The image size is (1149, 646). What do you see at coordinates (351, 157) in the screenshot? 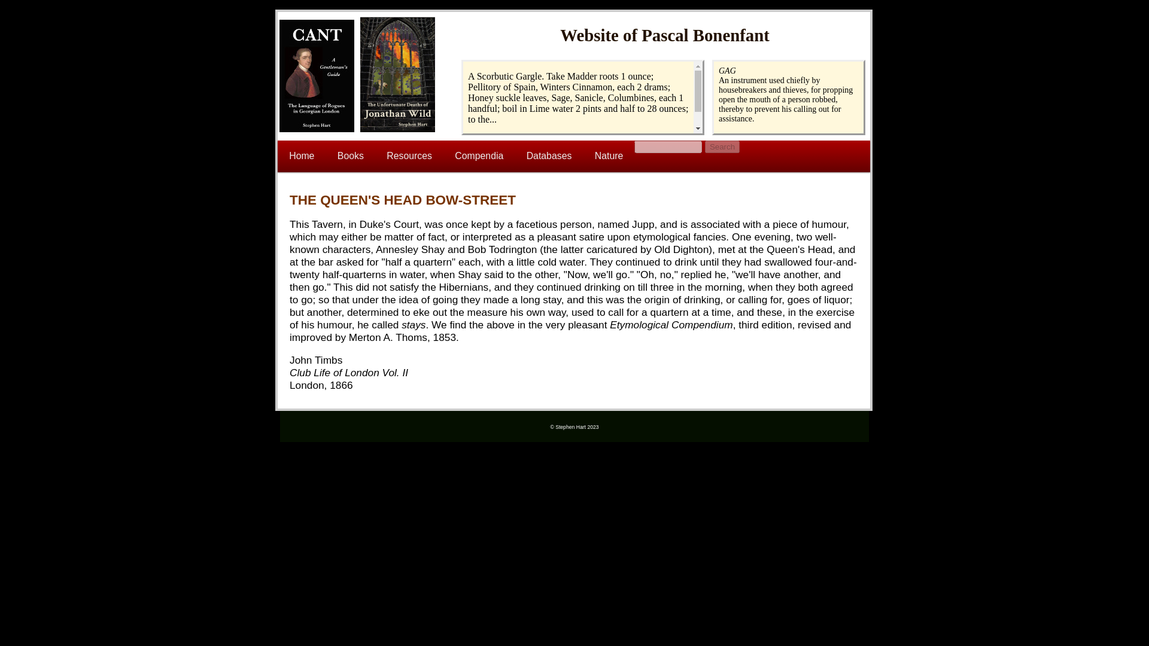
I see `Books` at bounding box center [351, 157].